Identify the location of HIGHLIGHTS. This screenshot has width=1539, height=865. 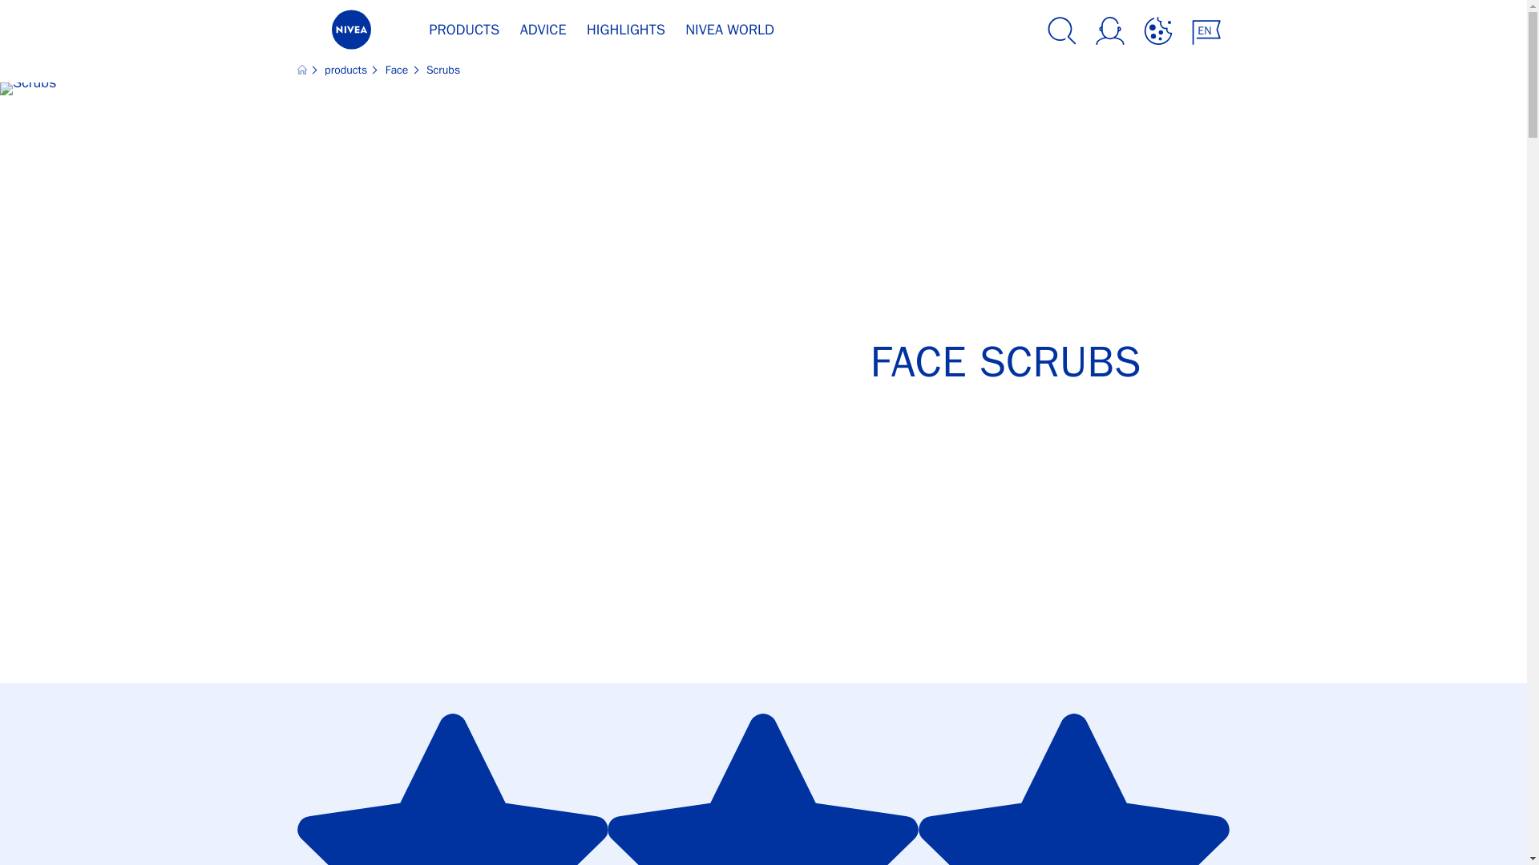
(625, 34).